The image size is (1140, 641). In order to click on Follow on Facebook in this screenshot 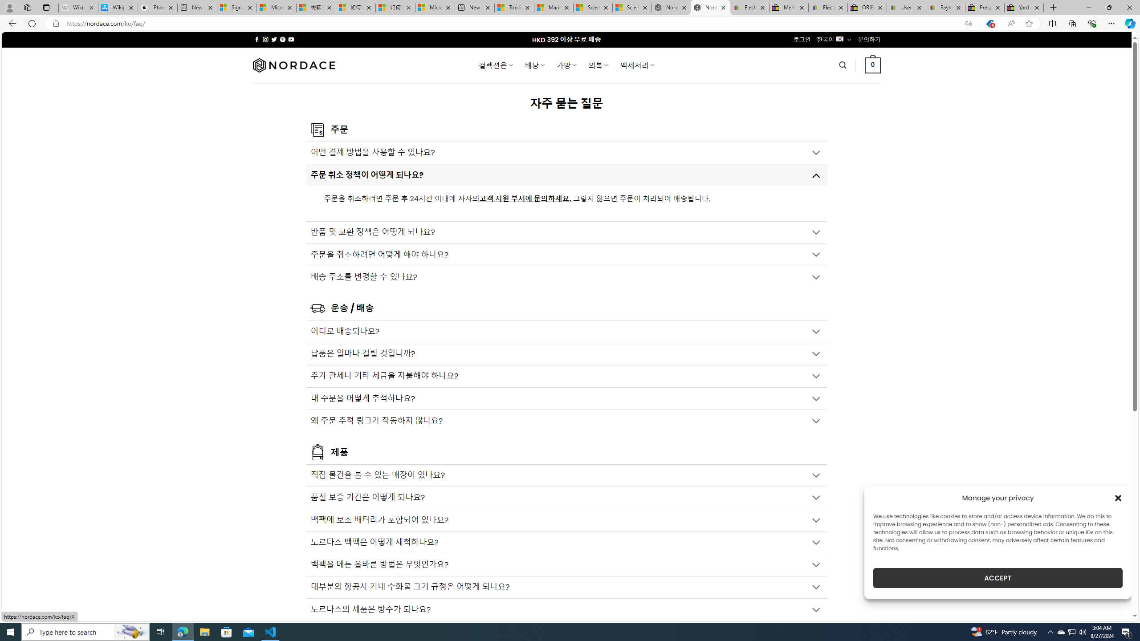, I will do `click(256, 39)`.